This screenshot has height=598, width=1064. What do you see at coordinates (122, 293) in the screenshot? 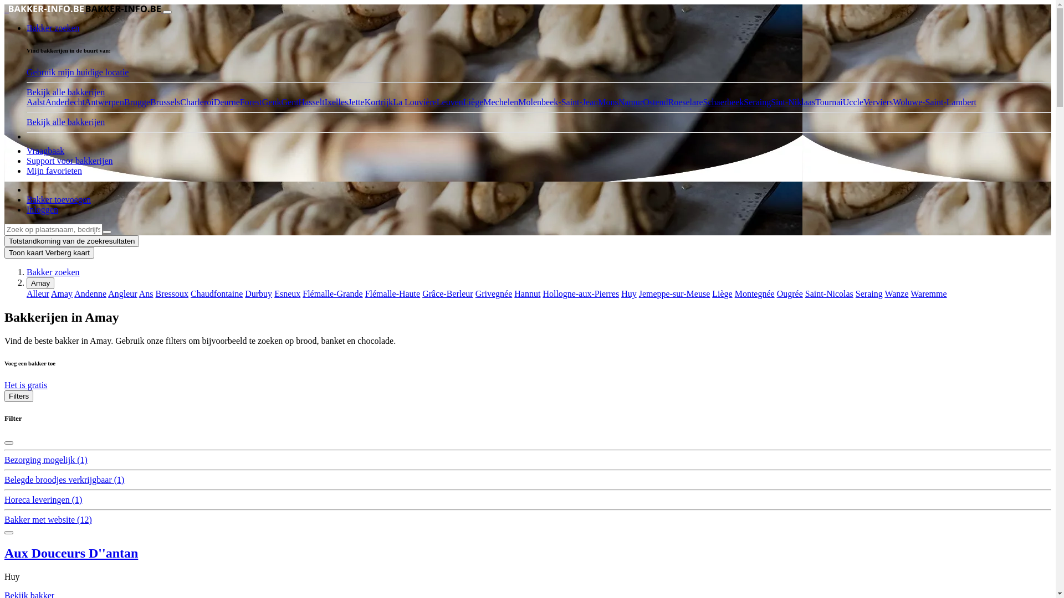
I see `Angleur` at bounding box center [122, 293].